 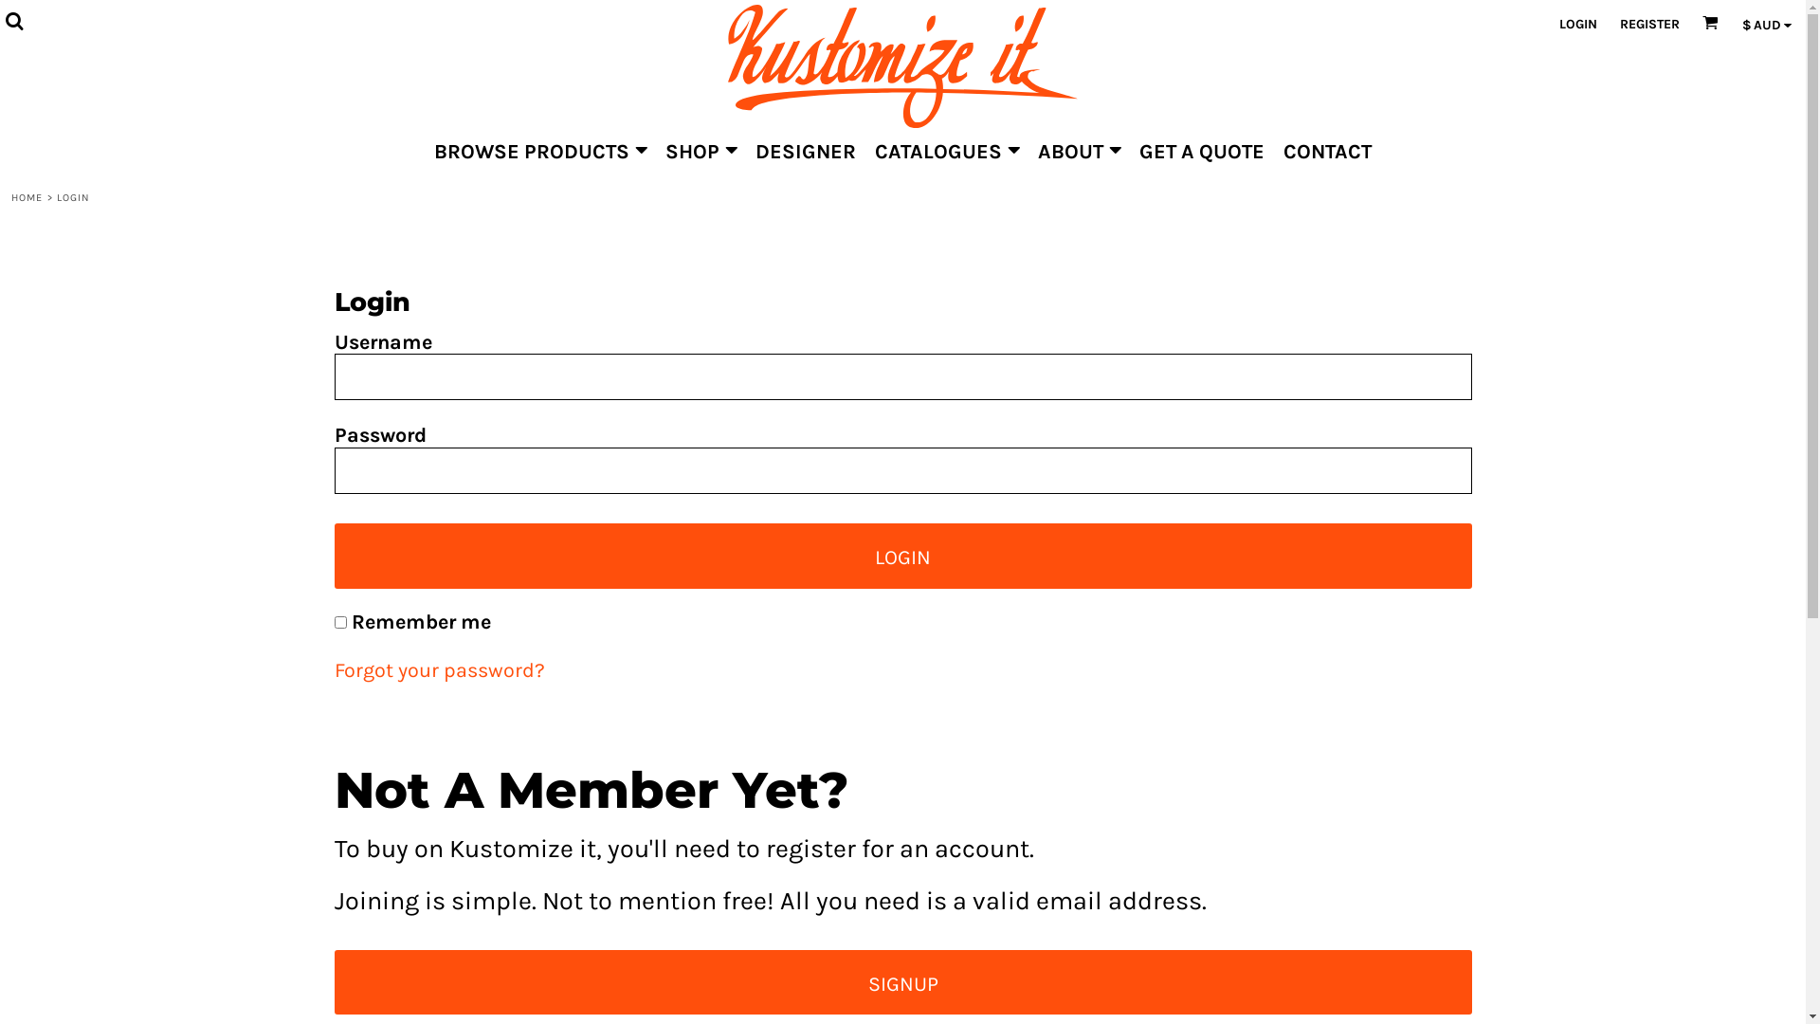 What do you see at coordinates (947, 150) in the screenshot?
I see `CATALOGUES` at bounding box center [947, 150].